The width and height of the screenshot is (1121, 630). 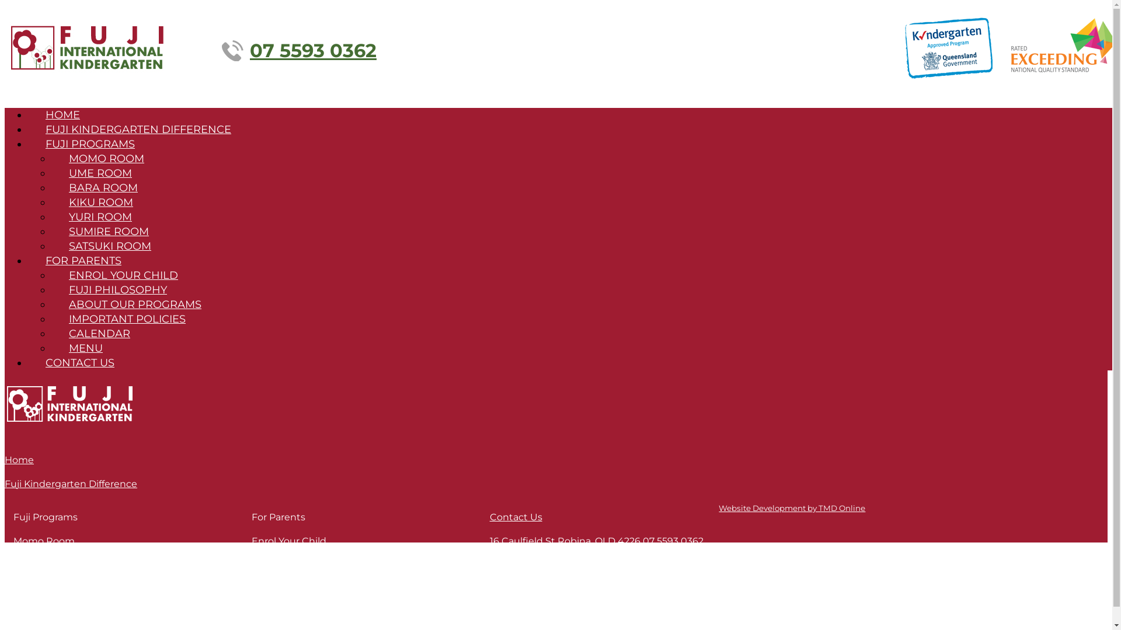 I want to click on Home, so click(x=19, y=460).